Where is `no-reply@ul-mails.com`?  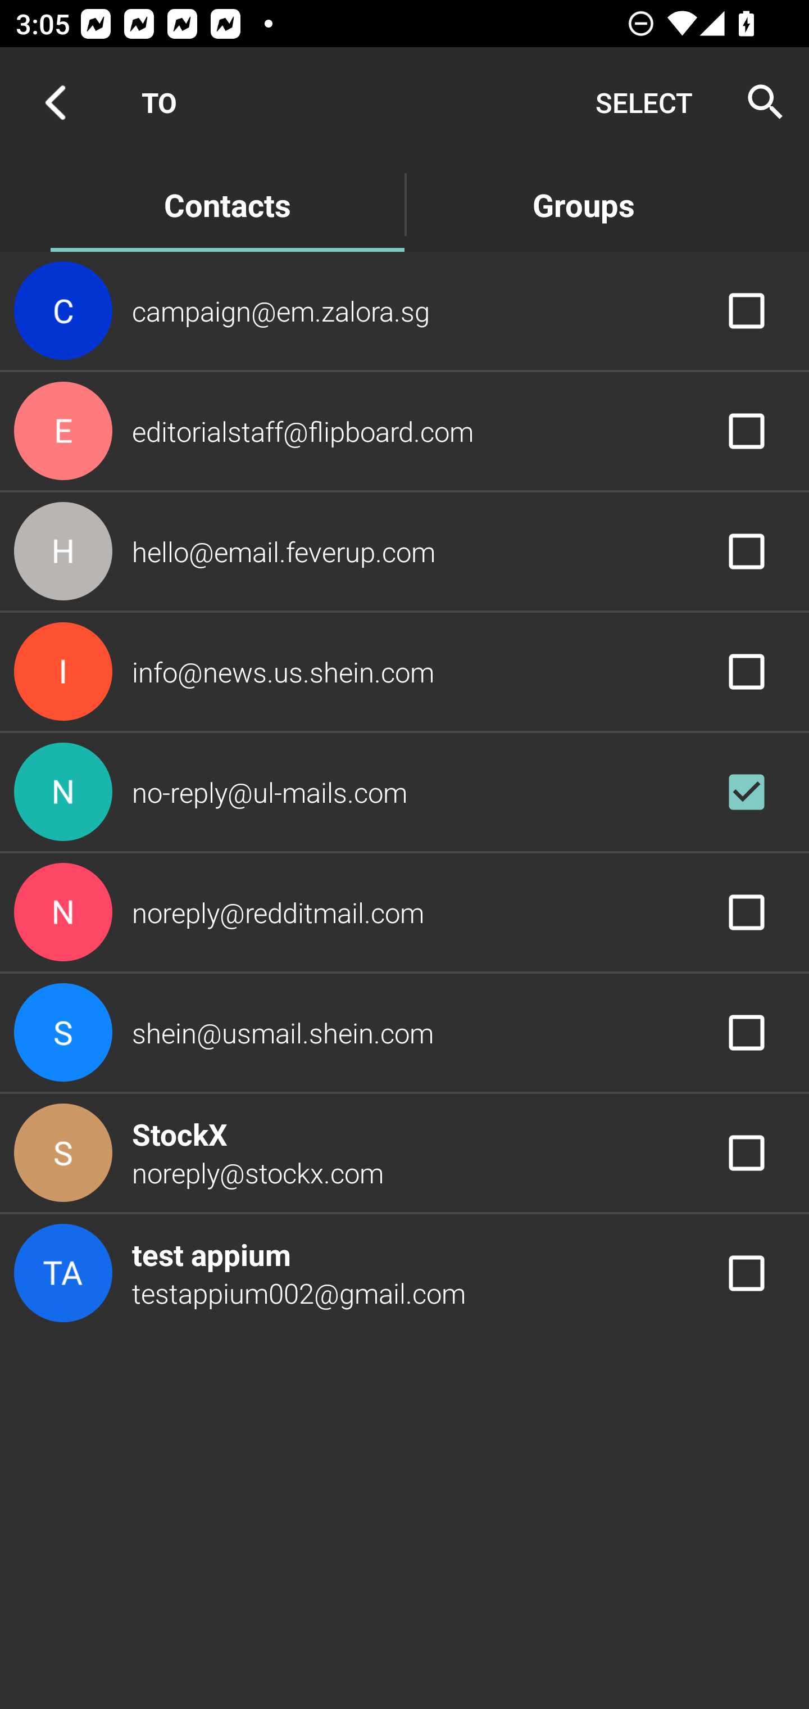
no-reply@ul-mails.com is located at coordinates (404, 792).